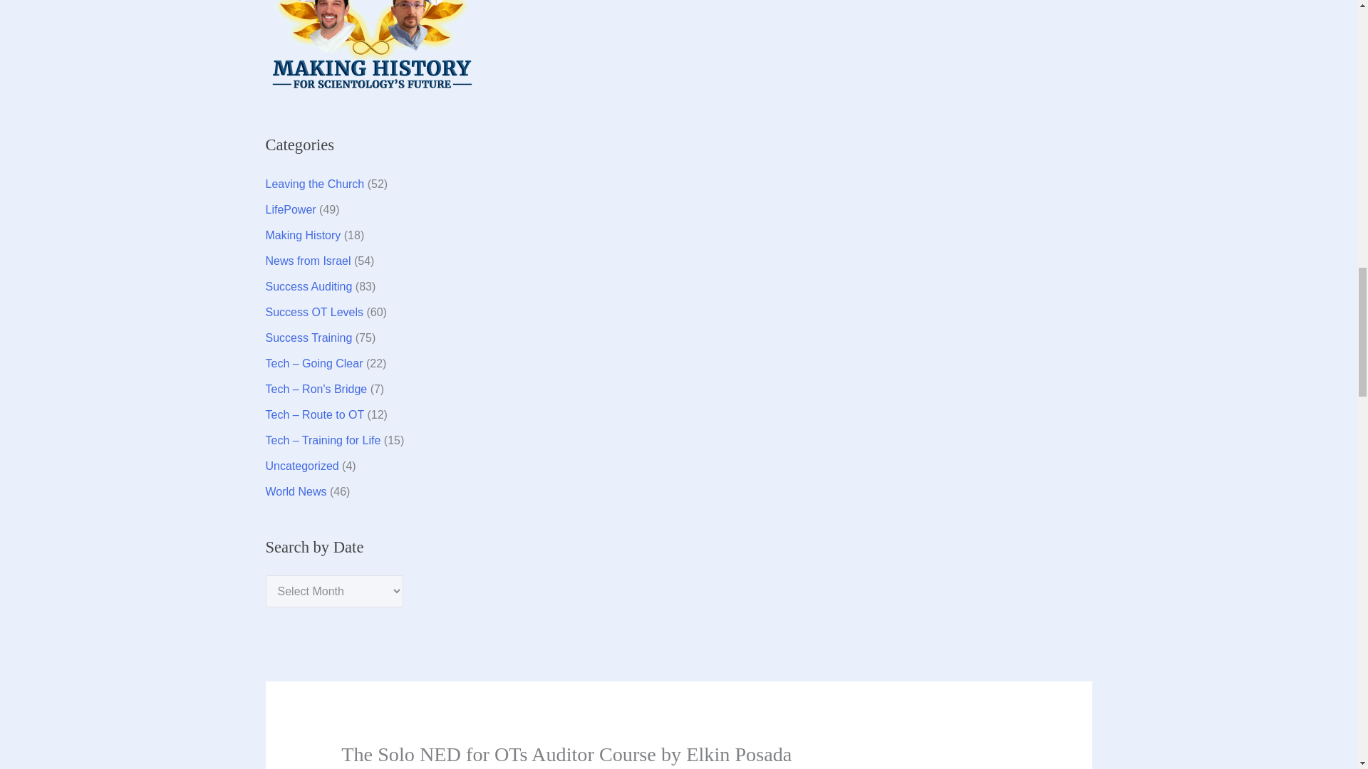 This screenshot has width=1368, height=769. What do you see at coordinates (314, 184) in the screenshot?
I see `Leaving the Church` at bounding box center [314, 184].